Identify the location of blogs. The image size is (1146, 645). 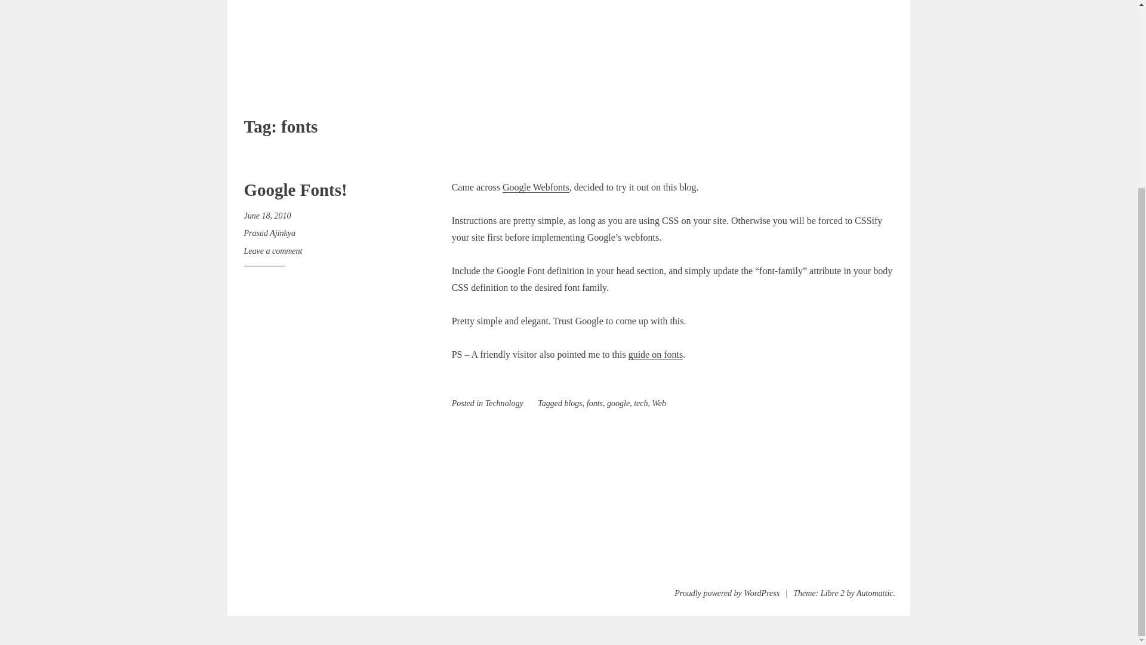
(573, 403).